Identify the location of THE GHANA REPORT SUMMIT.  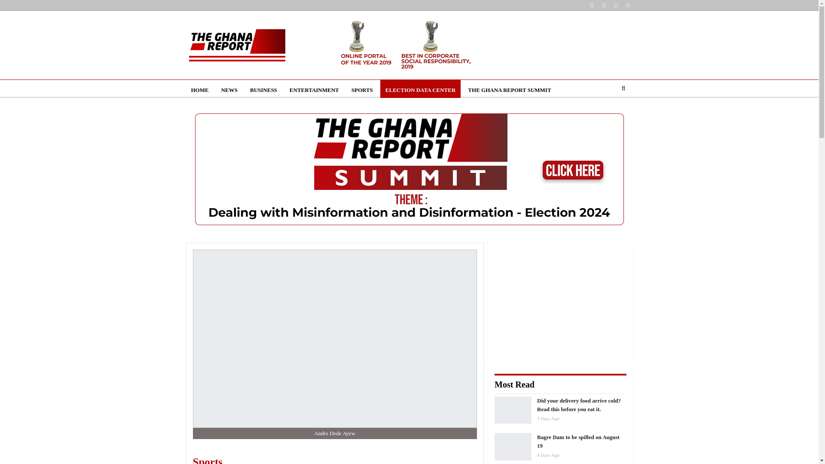
(510, 90).